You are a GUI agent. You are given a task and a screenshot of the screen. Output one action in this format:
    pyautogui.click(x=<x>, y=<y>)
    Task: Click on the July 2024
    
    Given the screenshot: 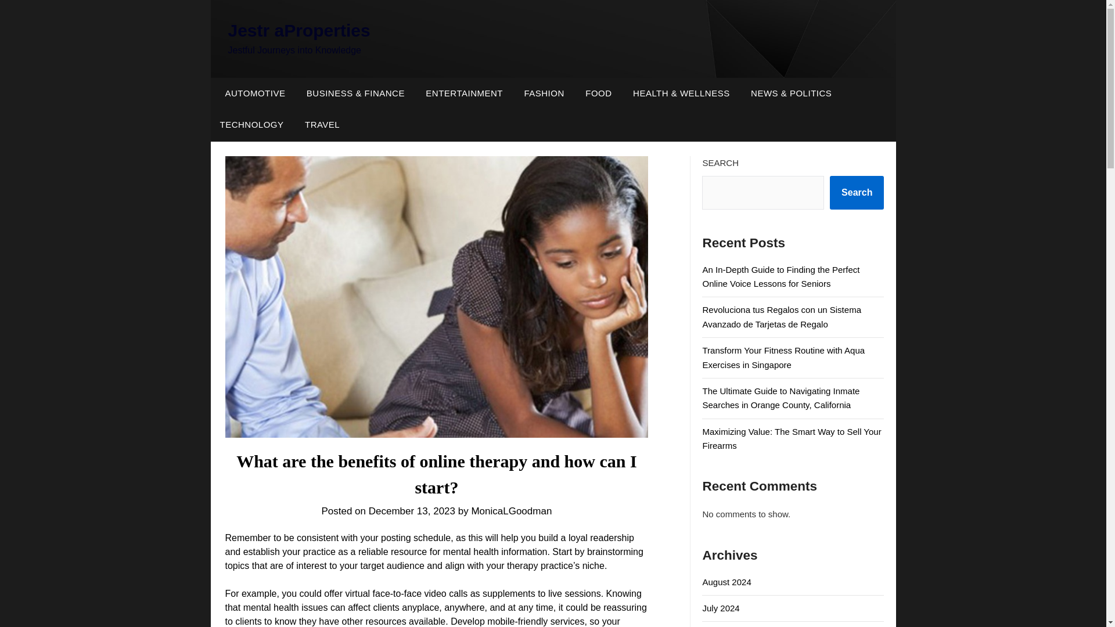 What is the action you would take?
    pyautogui.click(x=720, y=608)
    